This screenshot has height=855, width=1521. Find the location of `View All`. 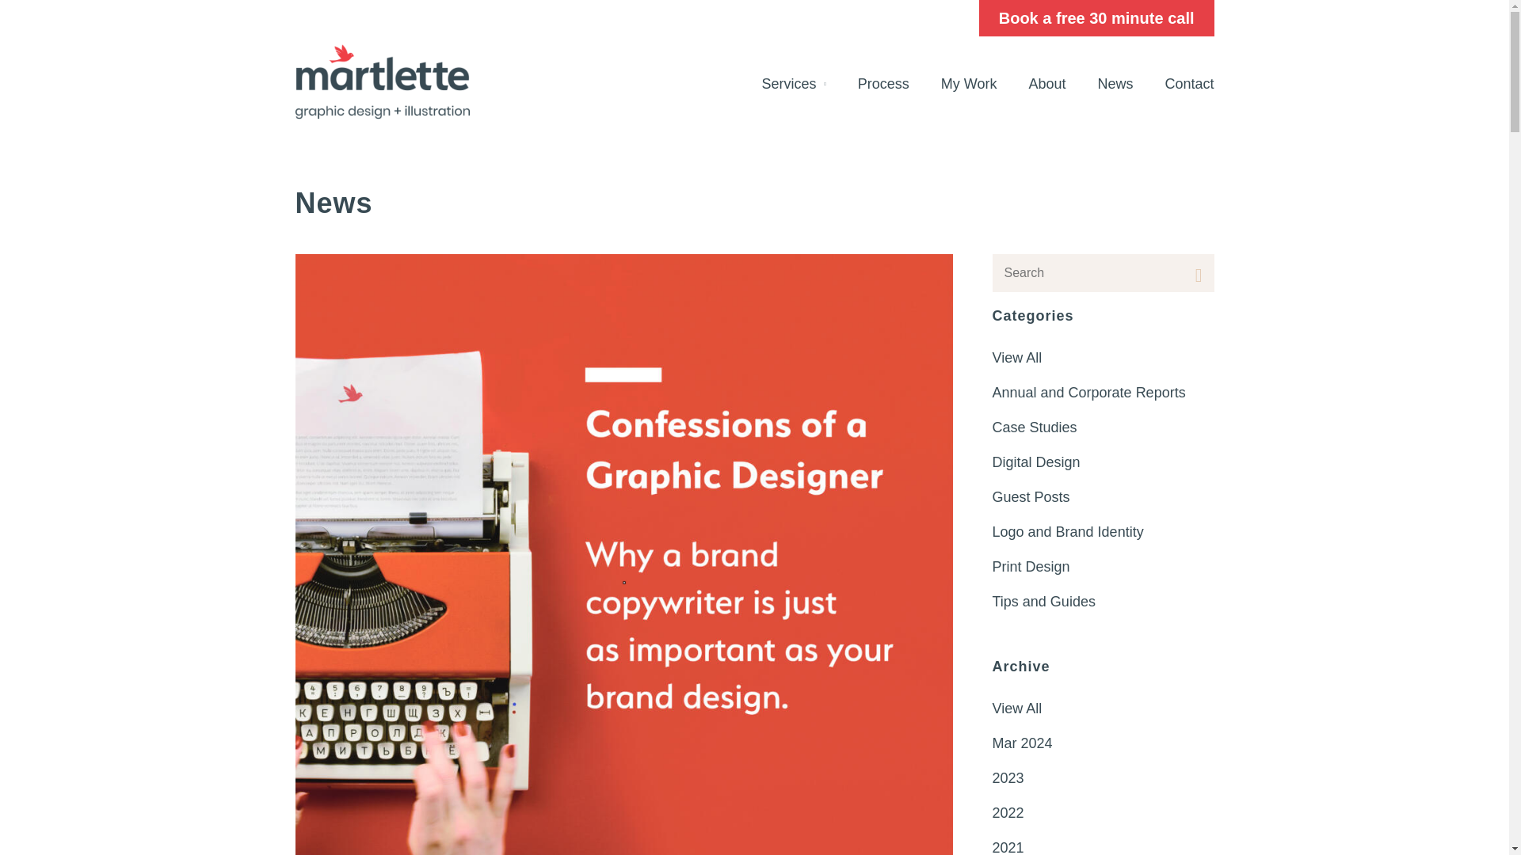

View All is located at coordinates (1103, 708).